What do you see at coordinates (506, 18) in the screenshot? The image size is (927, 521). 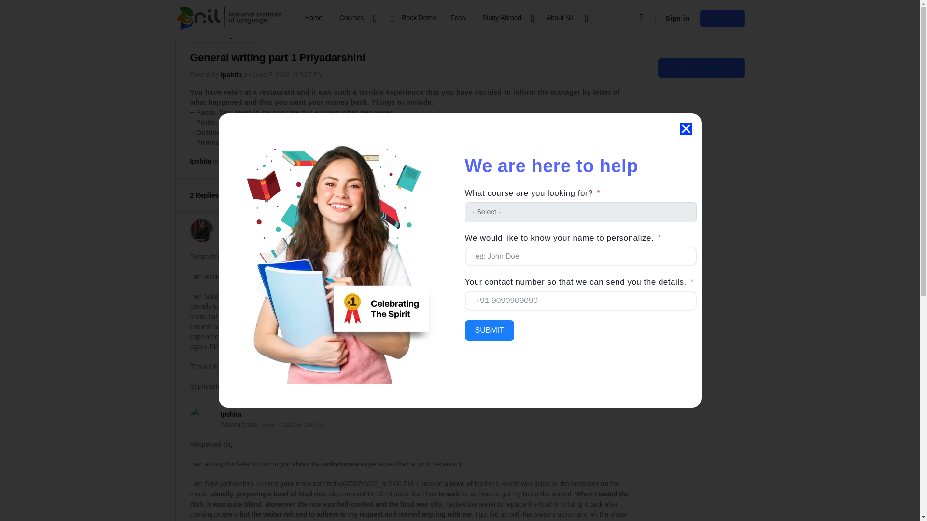 I see `Study Abroad` at bounding box center [506, 18].